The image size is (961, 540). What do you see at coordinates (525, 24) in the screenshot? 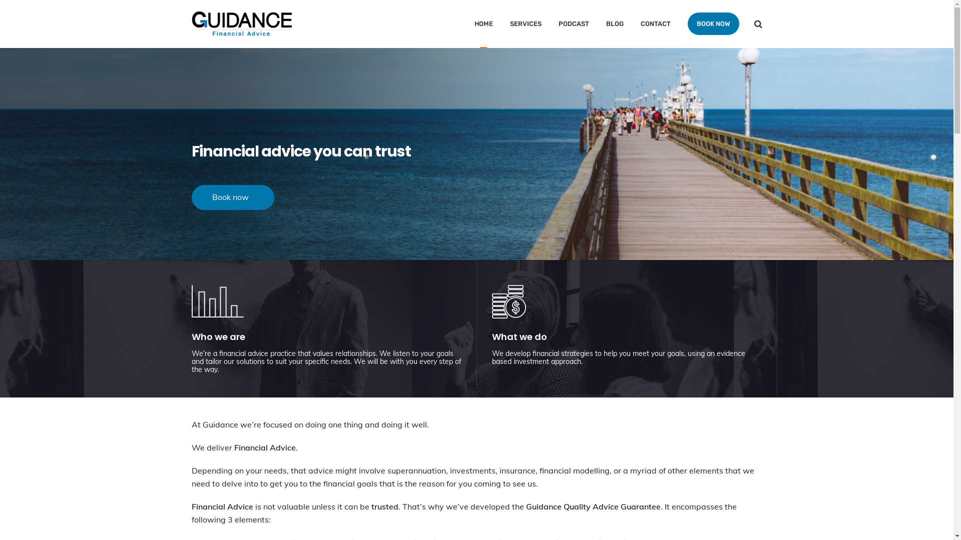
I see `SERVICES` at bounding box center [525, 24].